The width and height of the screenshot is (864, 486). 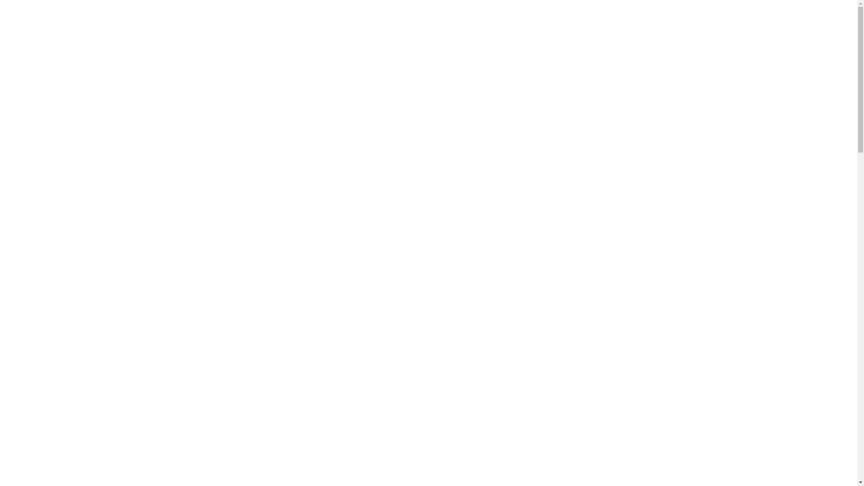 What do you see at coordinates (665, 45) in the screenshot?
I see `Contact us` at bounding box center [665, 45].